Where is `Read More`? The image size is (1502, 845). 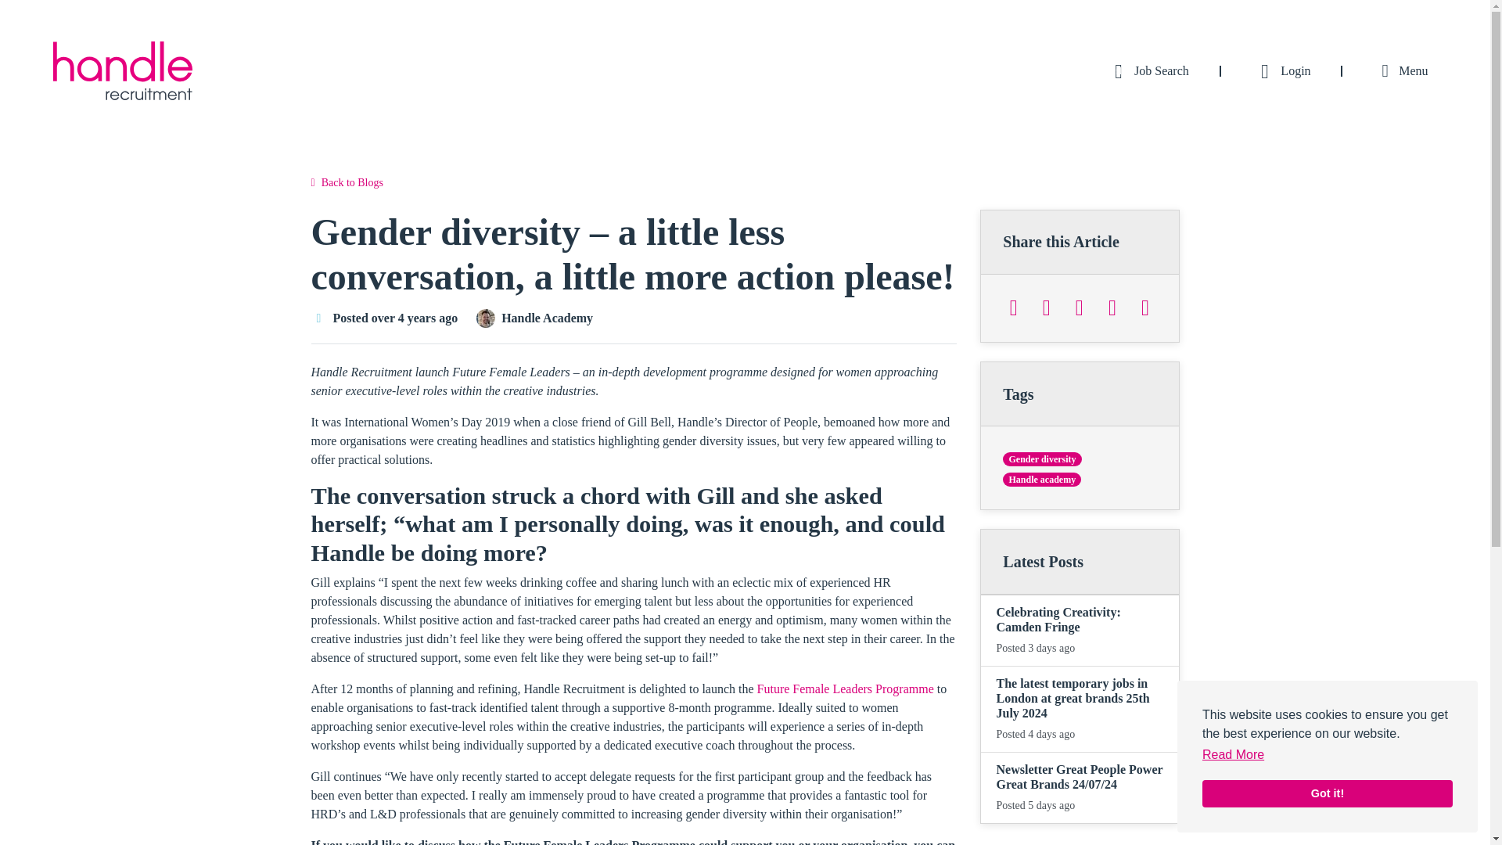 Read More is located at coordinates (1233, 754).